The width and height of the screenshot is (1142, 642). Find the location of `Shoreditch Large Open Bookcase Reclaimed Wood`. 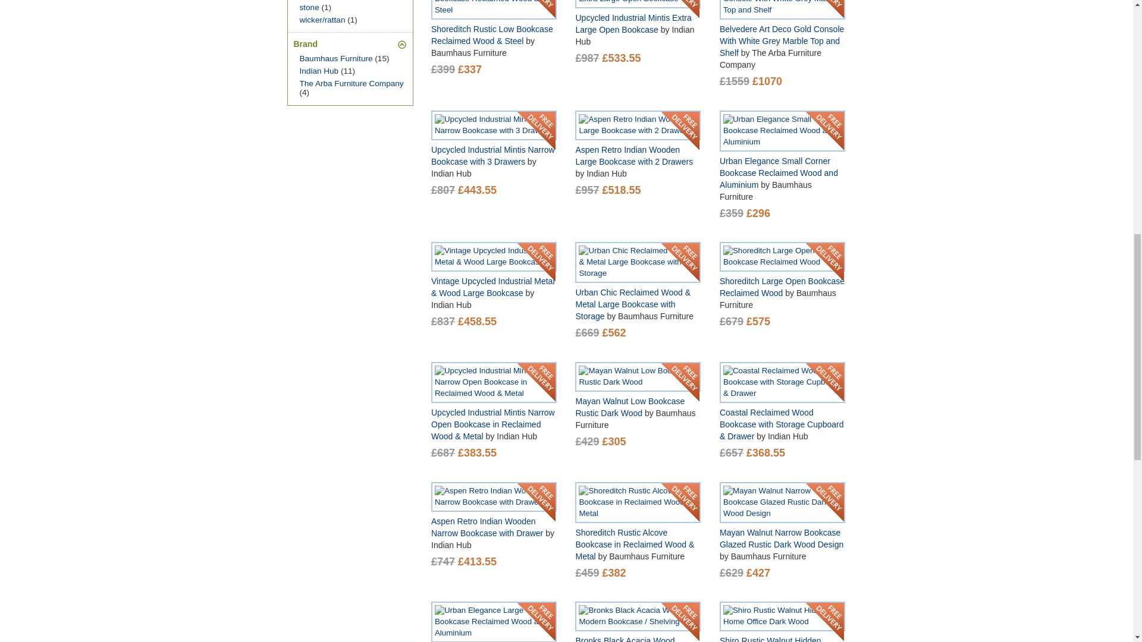

Shoreditch Large Open Bookcase Reclaimed Wood is located at coordinates (782, 257).